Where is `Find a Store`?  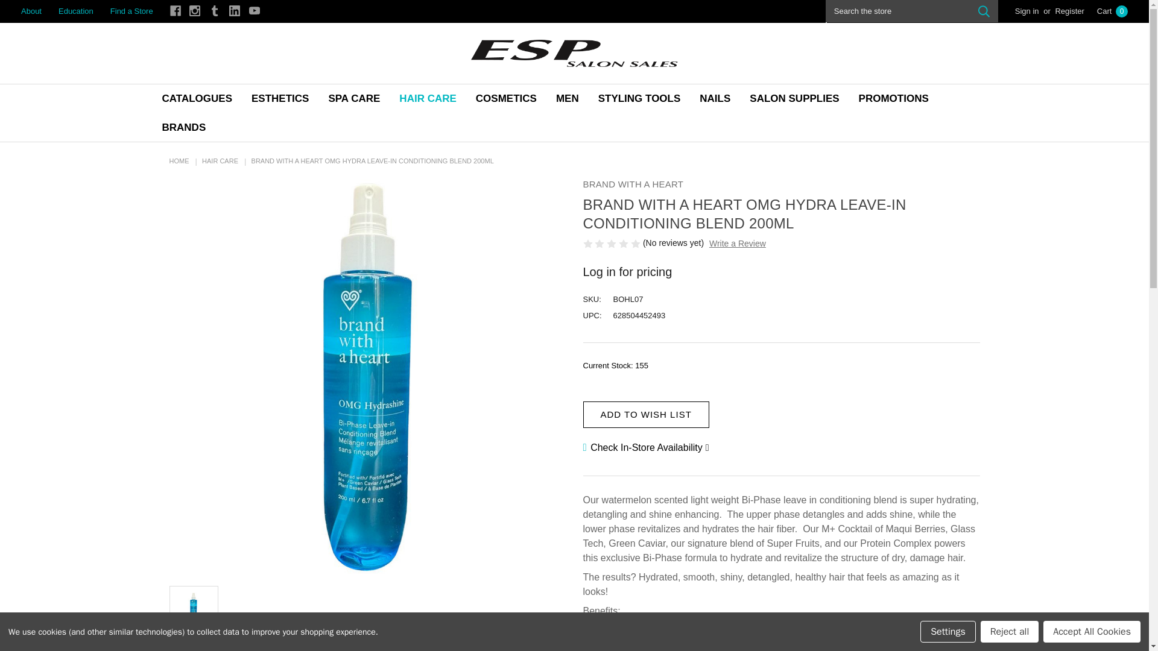 Find a Store is located at coordinates (131, 11).